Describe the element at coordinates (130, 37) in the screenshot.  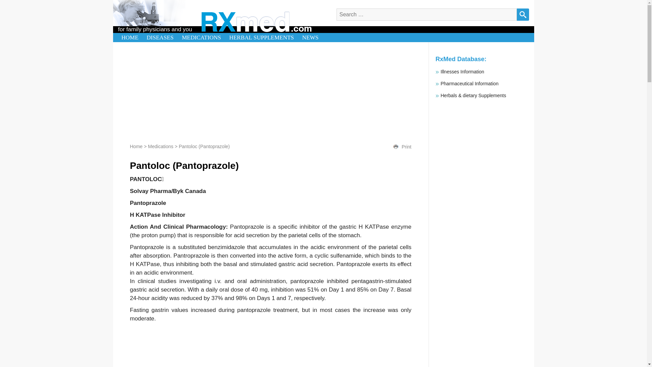
I see `The website for Family Physicians and You` at that location.